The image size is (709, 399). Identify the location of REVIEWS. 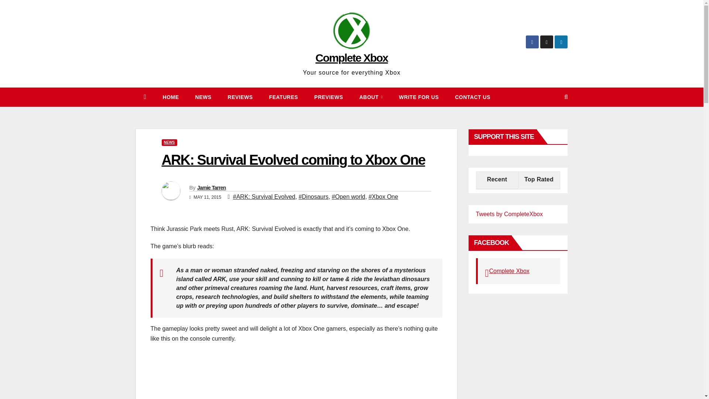
(240, 97).